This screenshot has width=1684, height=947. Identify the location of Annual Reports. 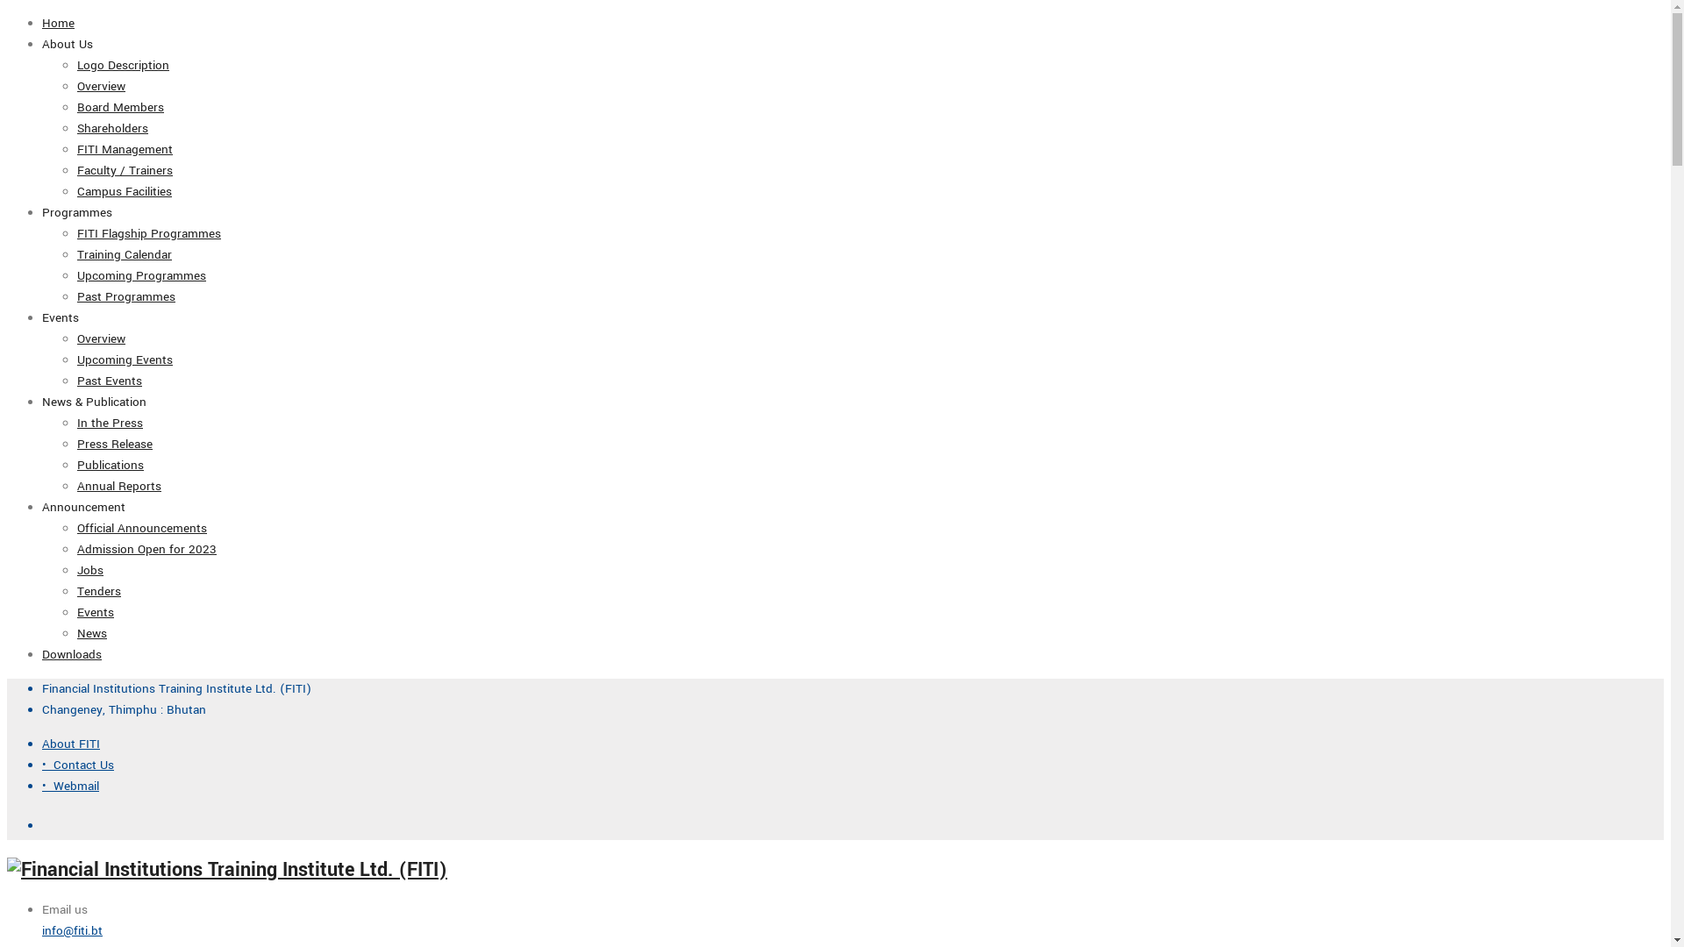
(119, 486).